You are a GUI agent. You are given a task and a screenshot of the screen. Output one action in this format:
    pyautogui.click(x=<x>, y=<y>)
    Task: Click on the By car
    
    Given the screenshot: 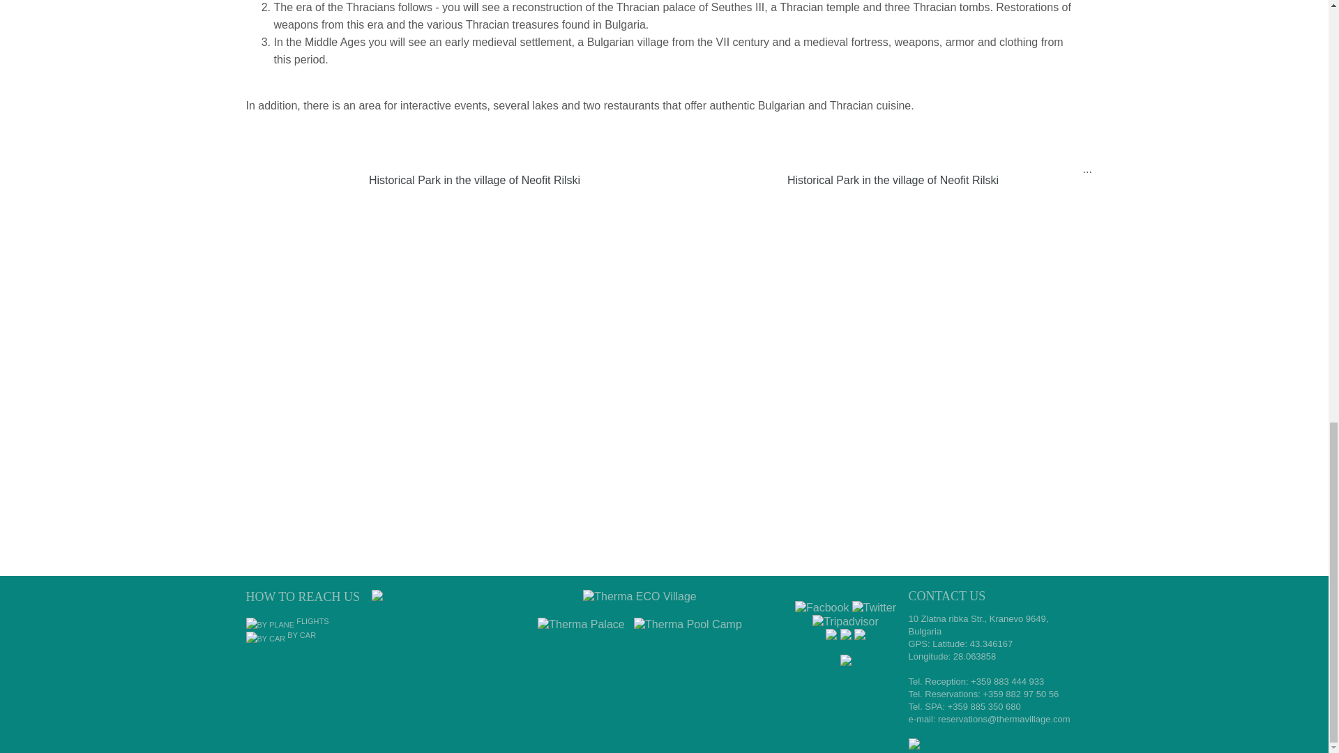 What is the action you would take?
    pyautogui.click(x=280, y=634)
    